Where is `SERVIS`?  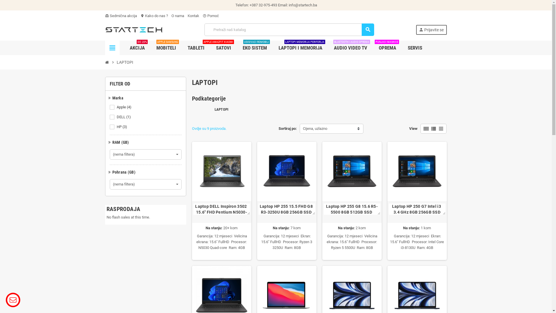 SERVIS is located at coordinates (415, 48).